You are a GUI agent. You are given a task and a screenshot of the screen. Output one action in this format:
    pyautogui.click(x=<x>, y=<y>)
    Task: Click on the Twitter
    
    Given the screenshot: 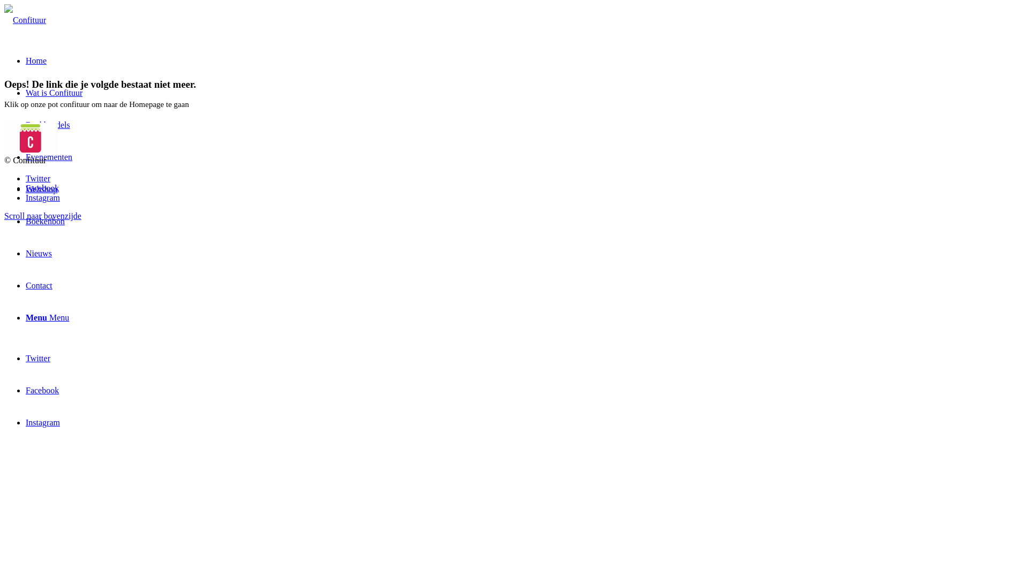 What is the action you would take?
    pyautogui.click(x=38, y=179)
    